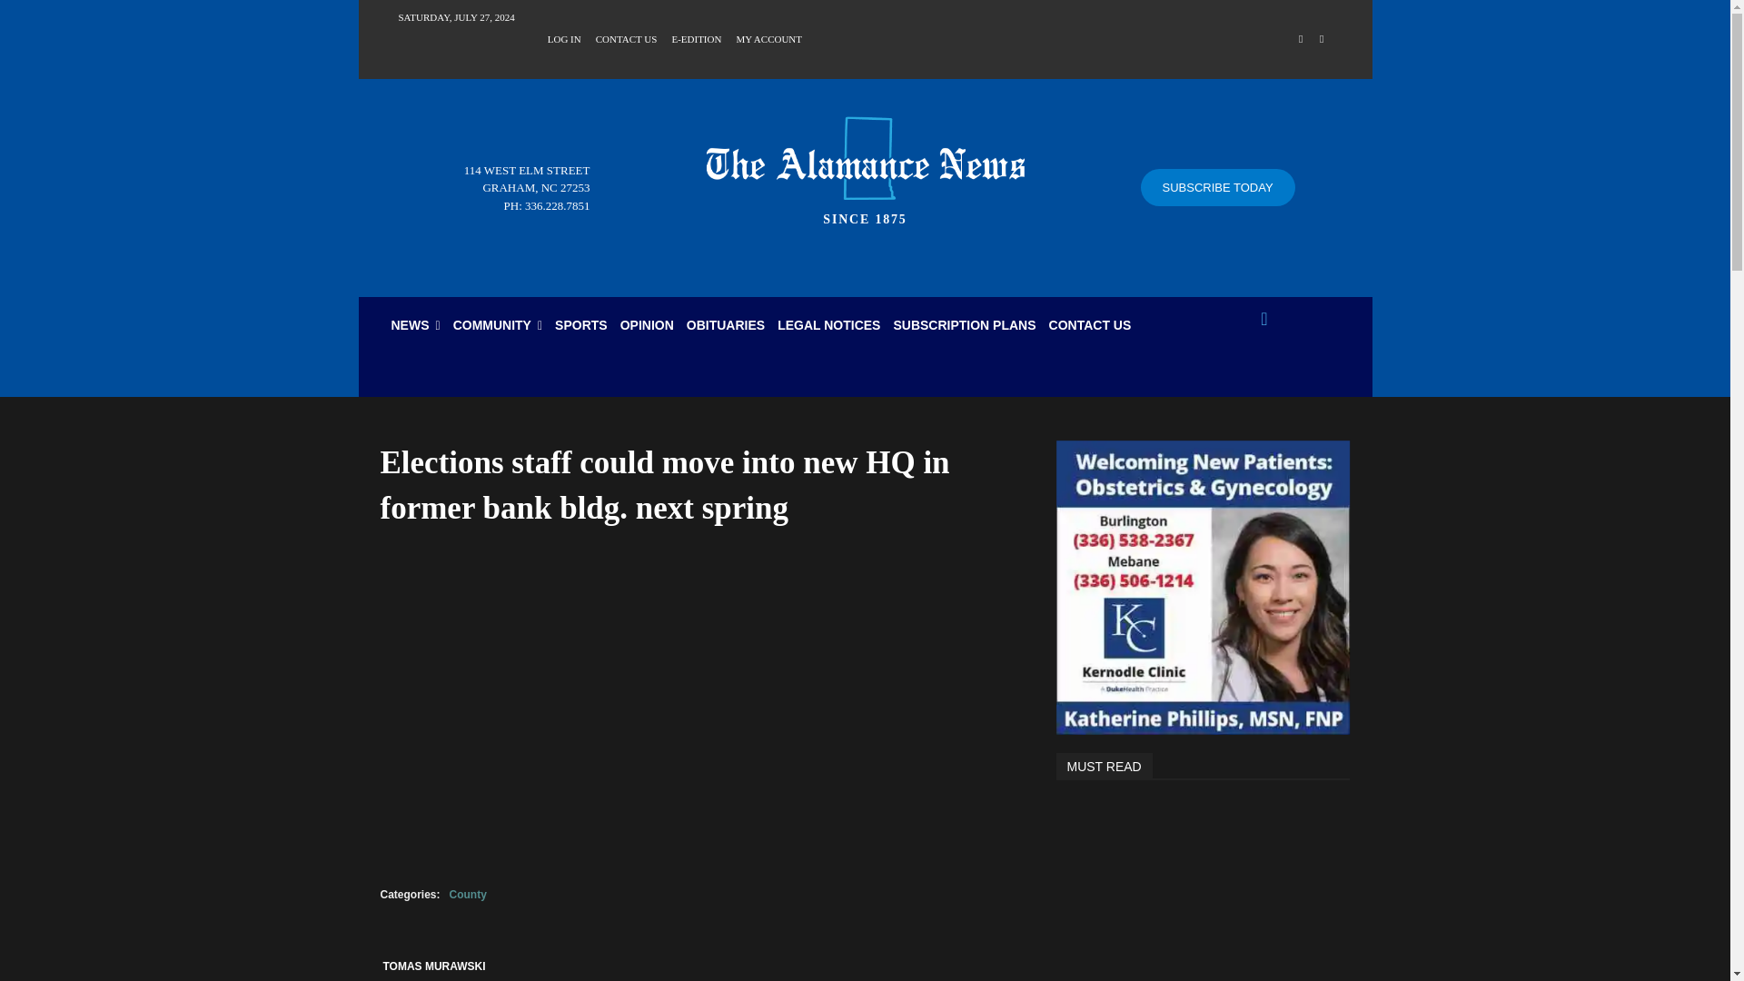 This screenshot has width=1744, height=981. What do you see at coordinates (1321, 40) in the screenshot?
I see `Twitter` at bounding box center [1321, 40].